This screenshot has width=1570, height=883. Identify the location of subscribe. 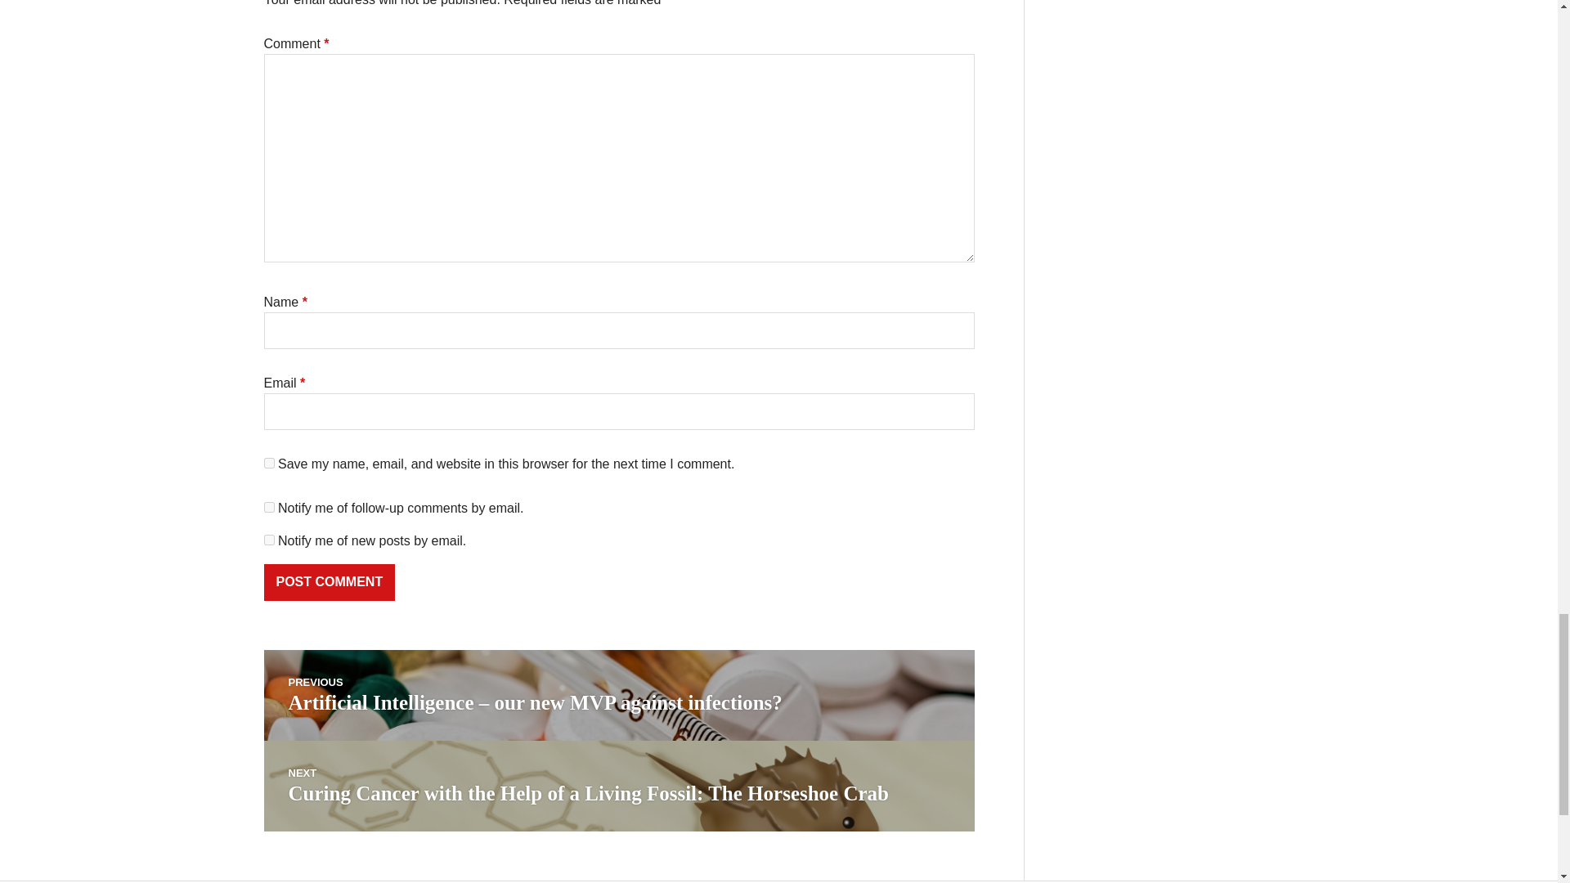
(268, 507).